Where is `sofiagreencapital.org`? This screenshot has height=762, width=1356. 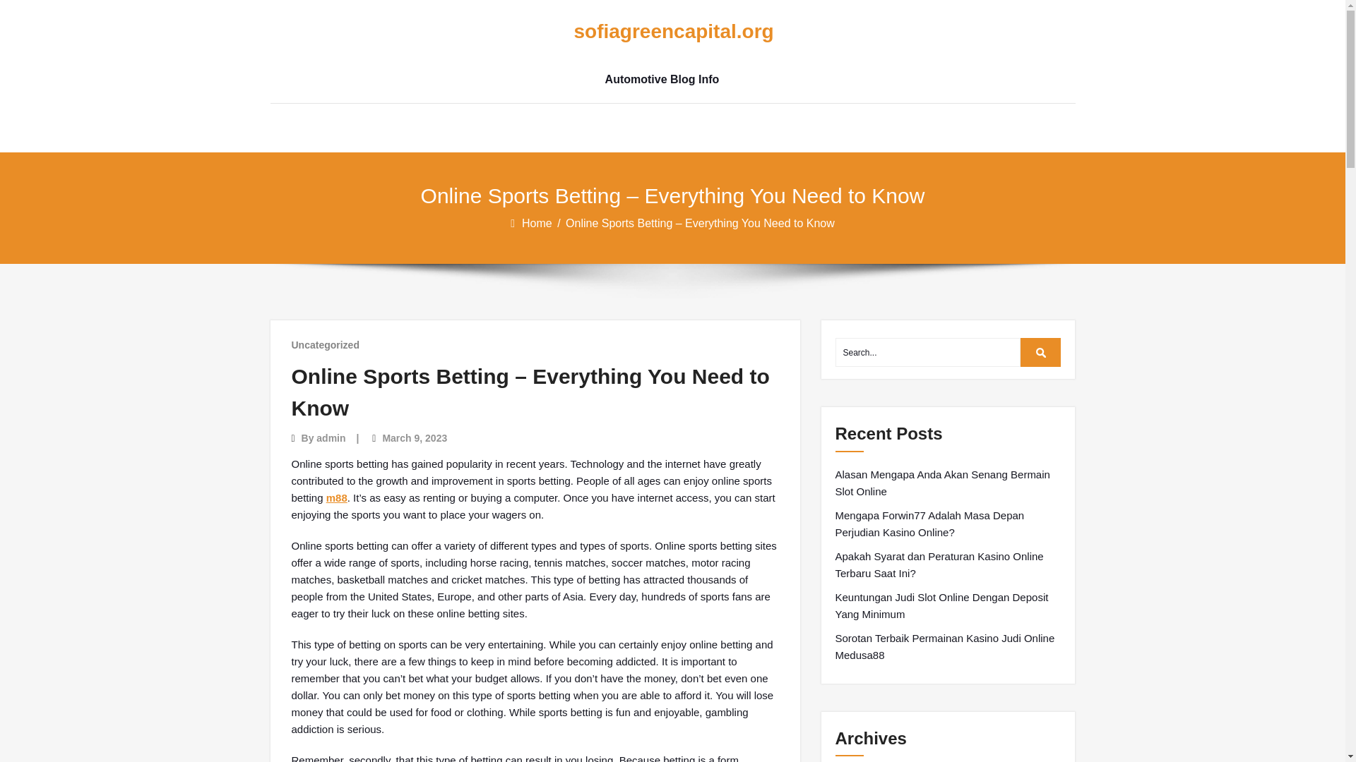
sofiagreencapital.org is located at coordinates (661, 32).